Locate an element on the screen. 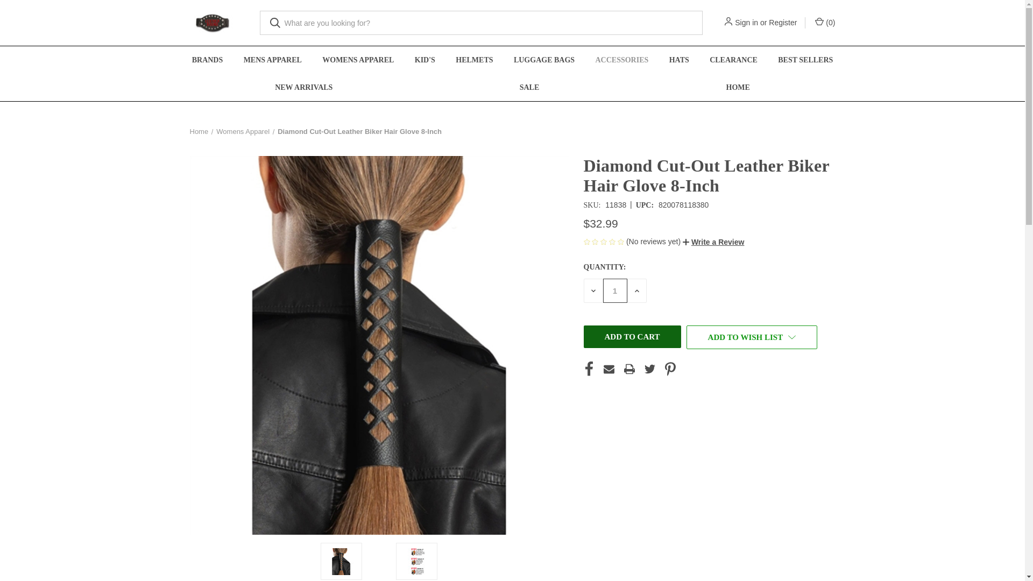 The image size is (1033, 581). Facebook is located at coordinates (589, 369).